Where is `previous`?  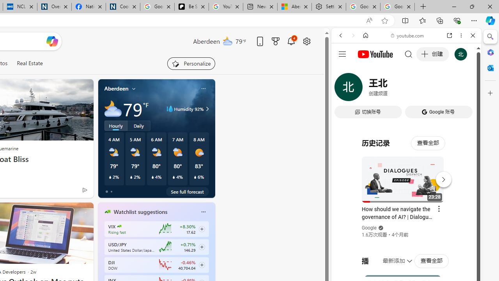 previous is located at coordinates (102, 261).